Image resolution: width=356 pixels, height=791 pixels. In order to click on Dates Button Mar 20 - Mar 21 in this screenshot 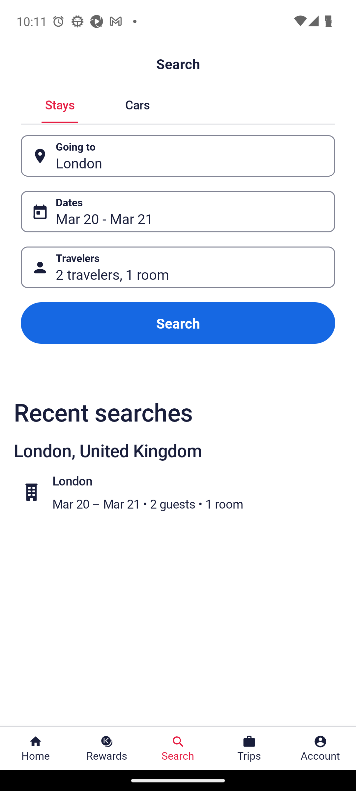, I will do `click(178, 212)`.